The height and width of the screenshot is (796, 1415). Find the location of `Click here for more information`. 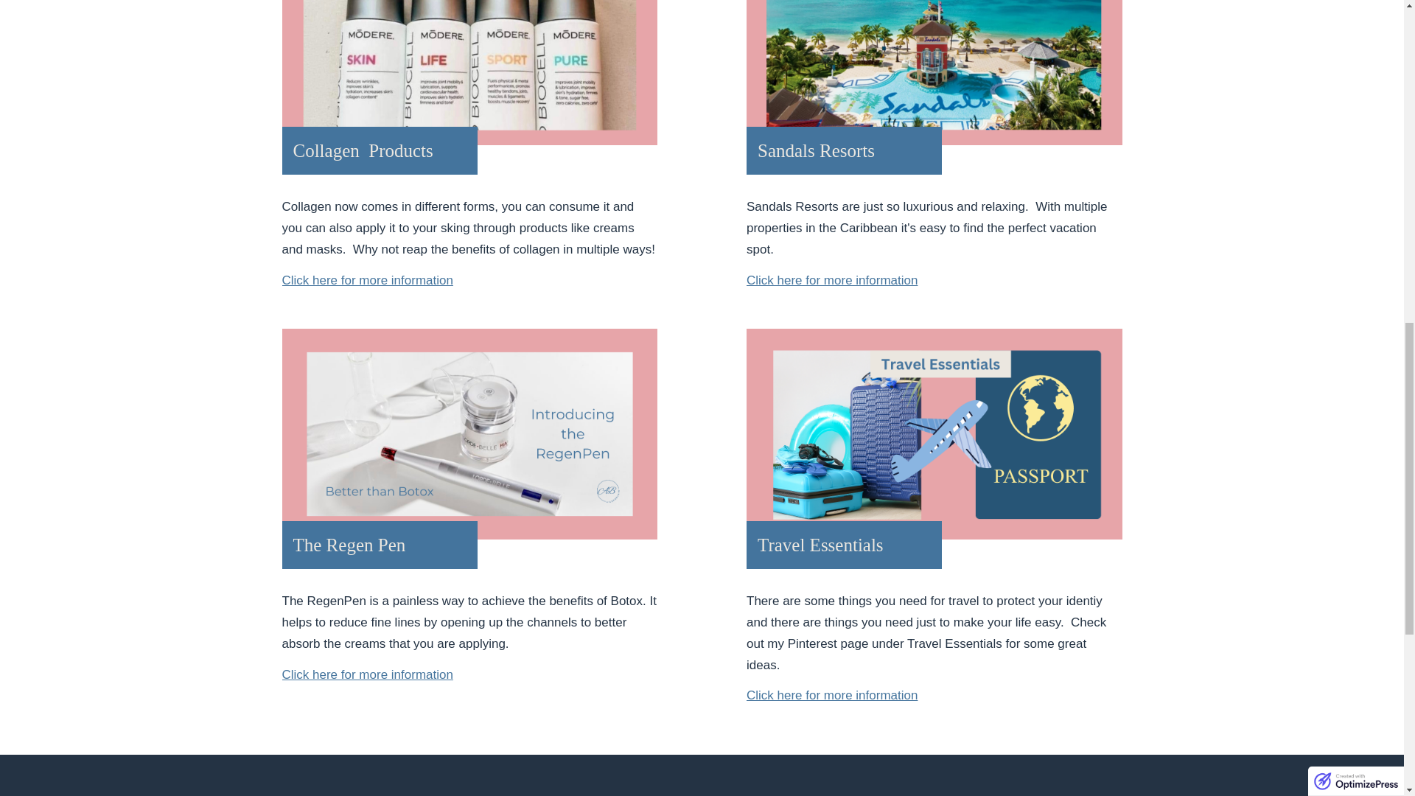

Click here for more information is located at coordinates (367, 674).